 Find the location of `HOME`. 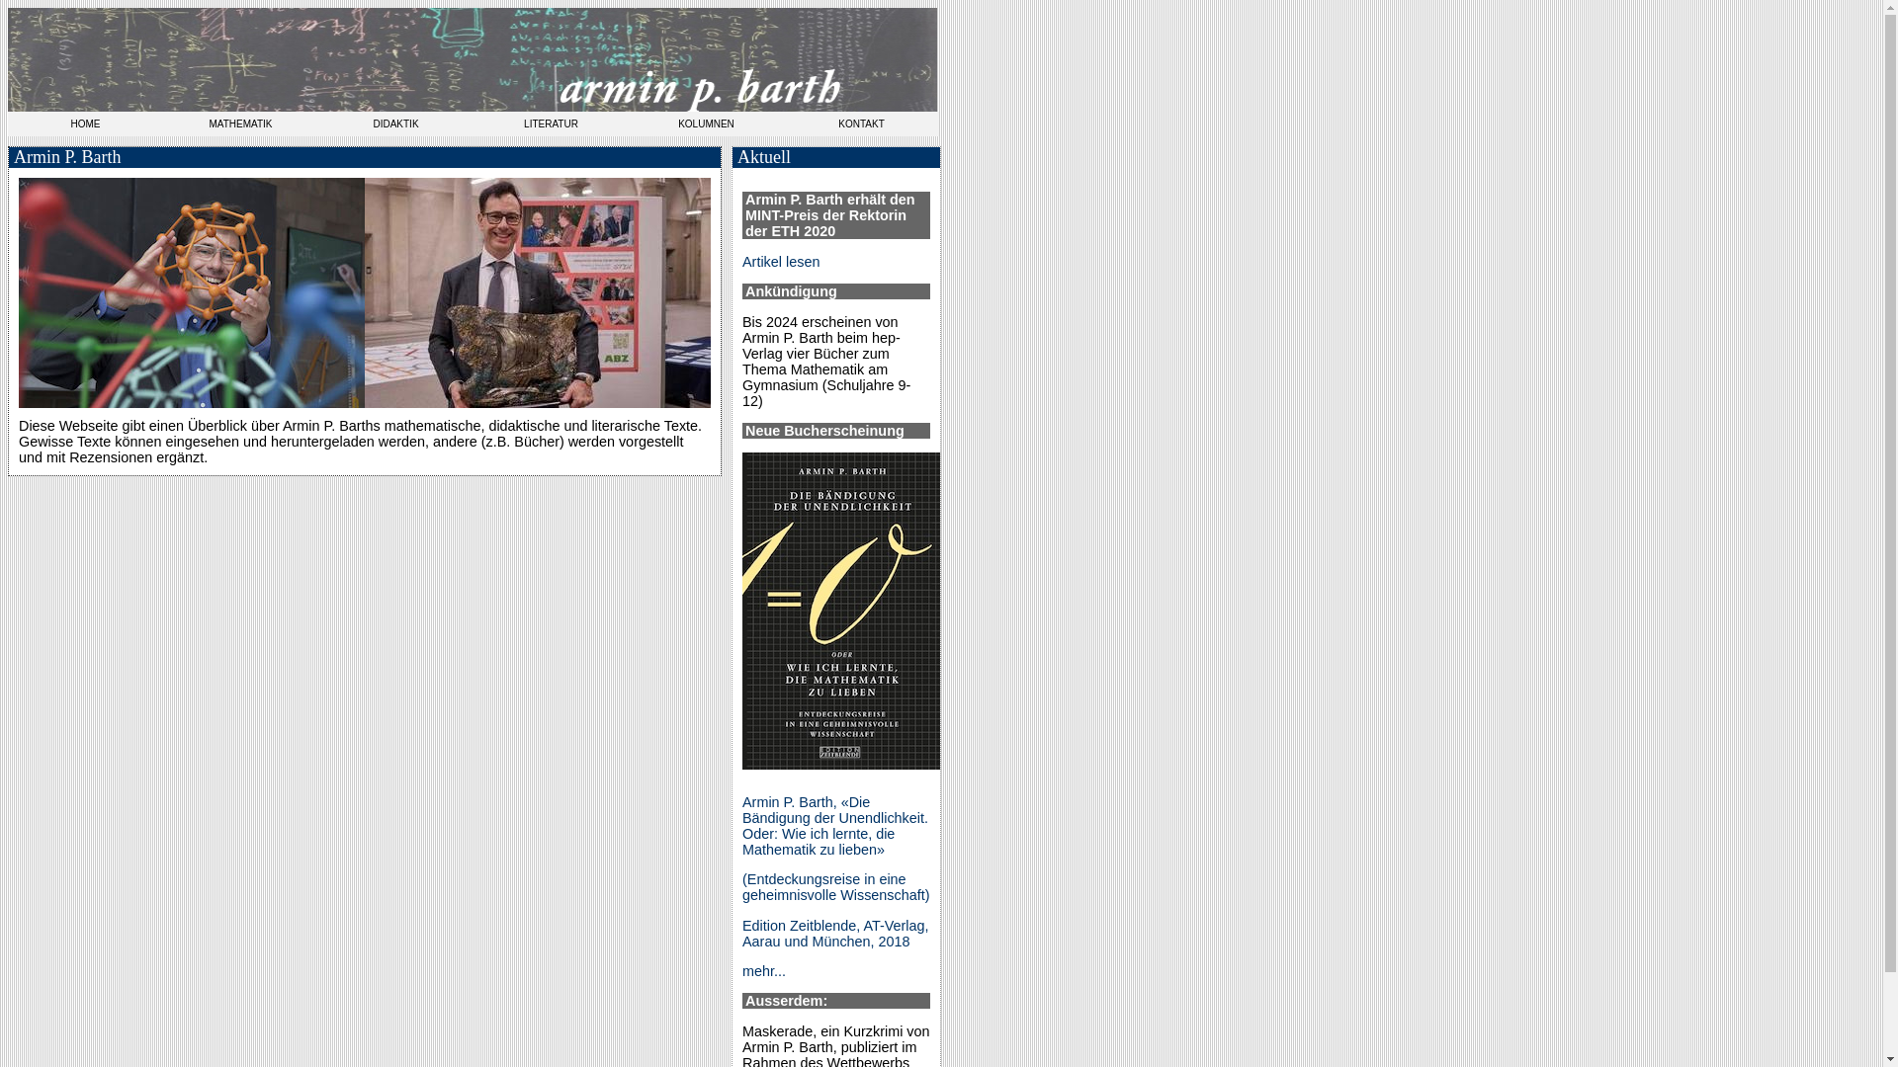

HOME is located at coordinates (85, 124).